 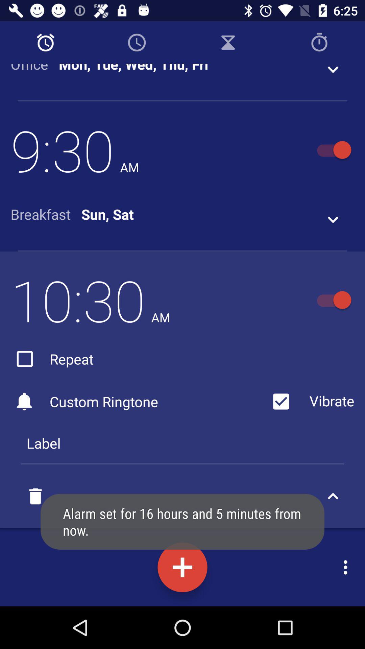 What do you see at coordinates (107, 214) in the screenshot?
I see `scroll to sun, sat icon` at bounding box center [107, 214].